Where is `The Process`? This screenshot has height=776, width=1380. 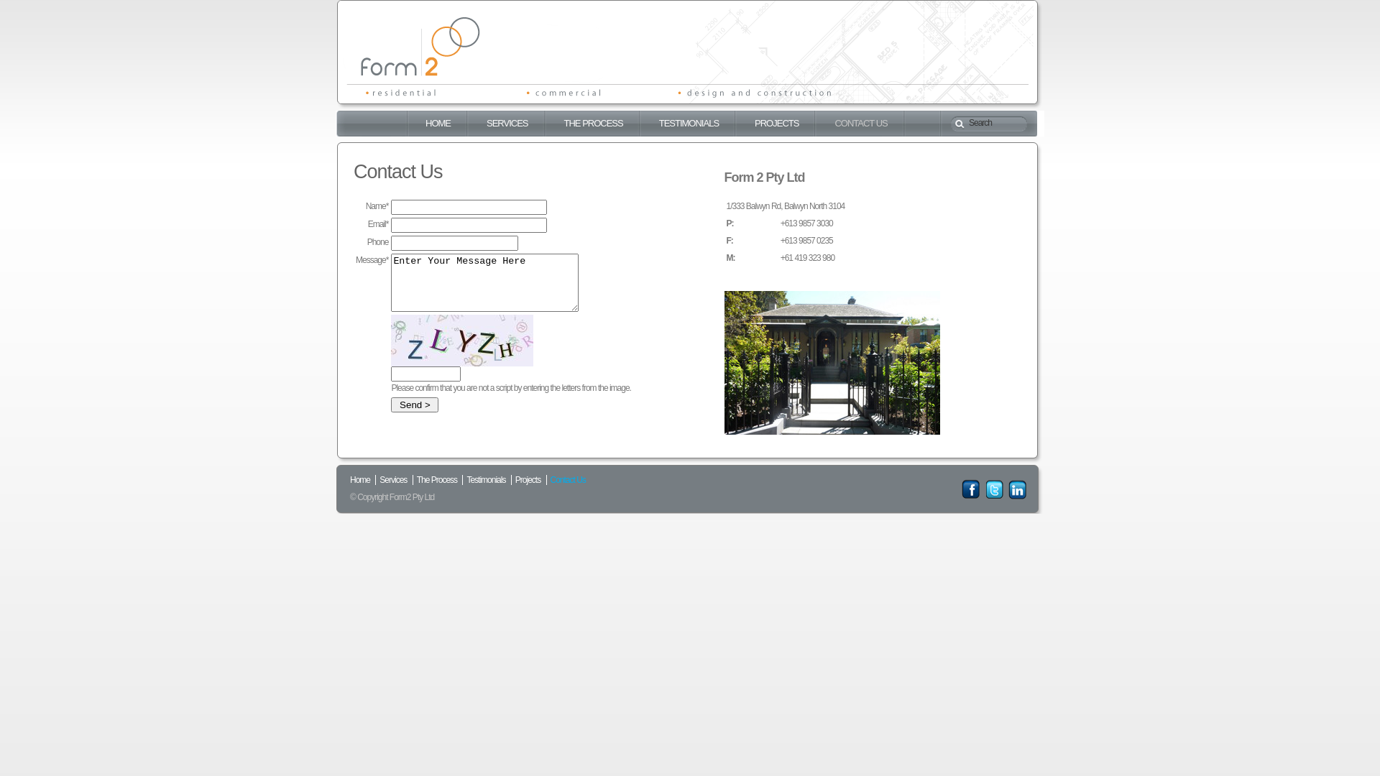
The Process is located at coordinates (437, 479).